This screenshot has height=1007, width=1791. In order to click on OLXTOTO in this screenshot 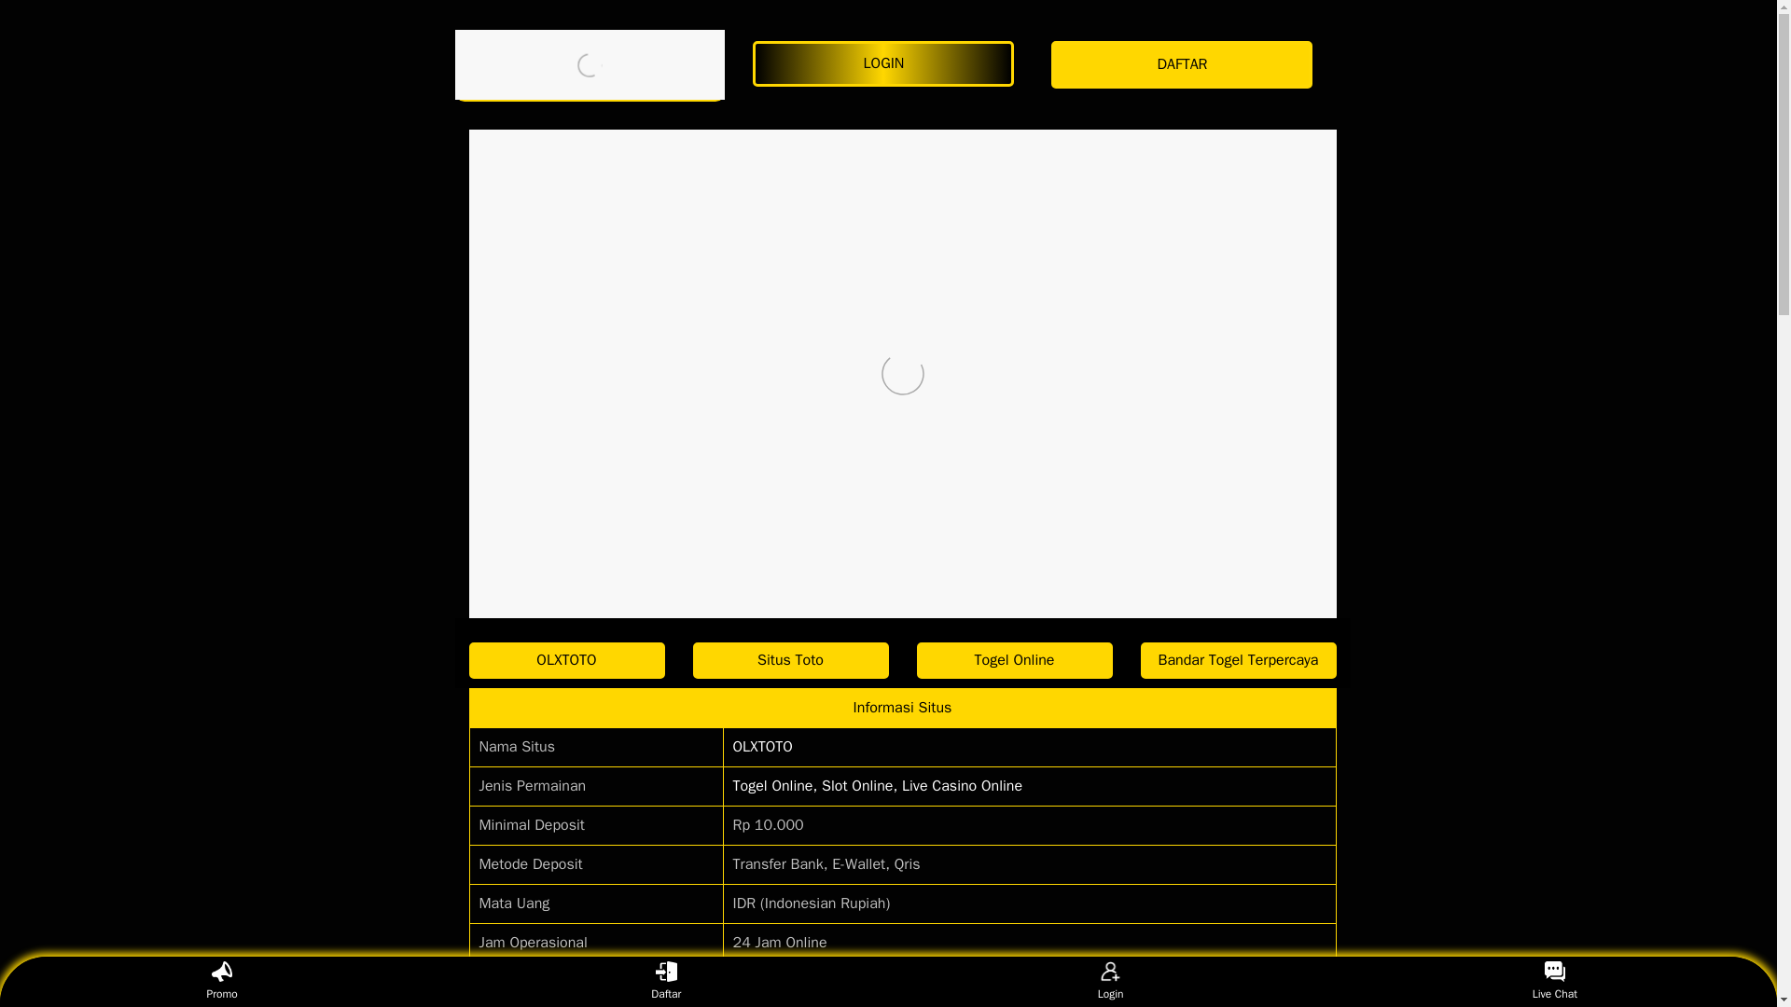, I will do `click(590, 64)`.